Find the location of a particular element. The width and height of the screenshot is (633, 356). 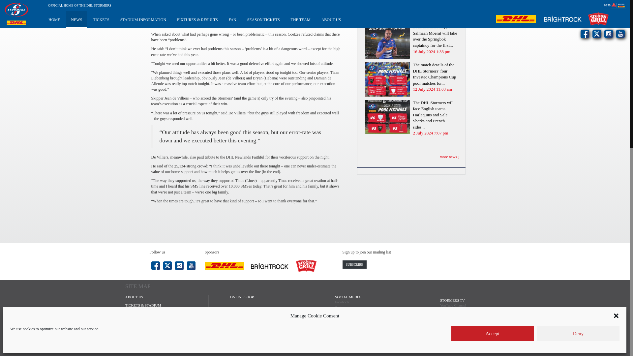

Accept is located at coordinates (492, 80).